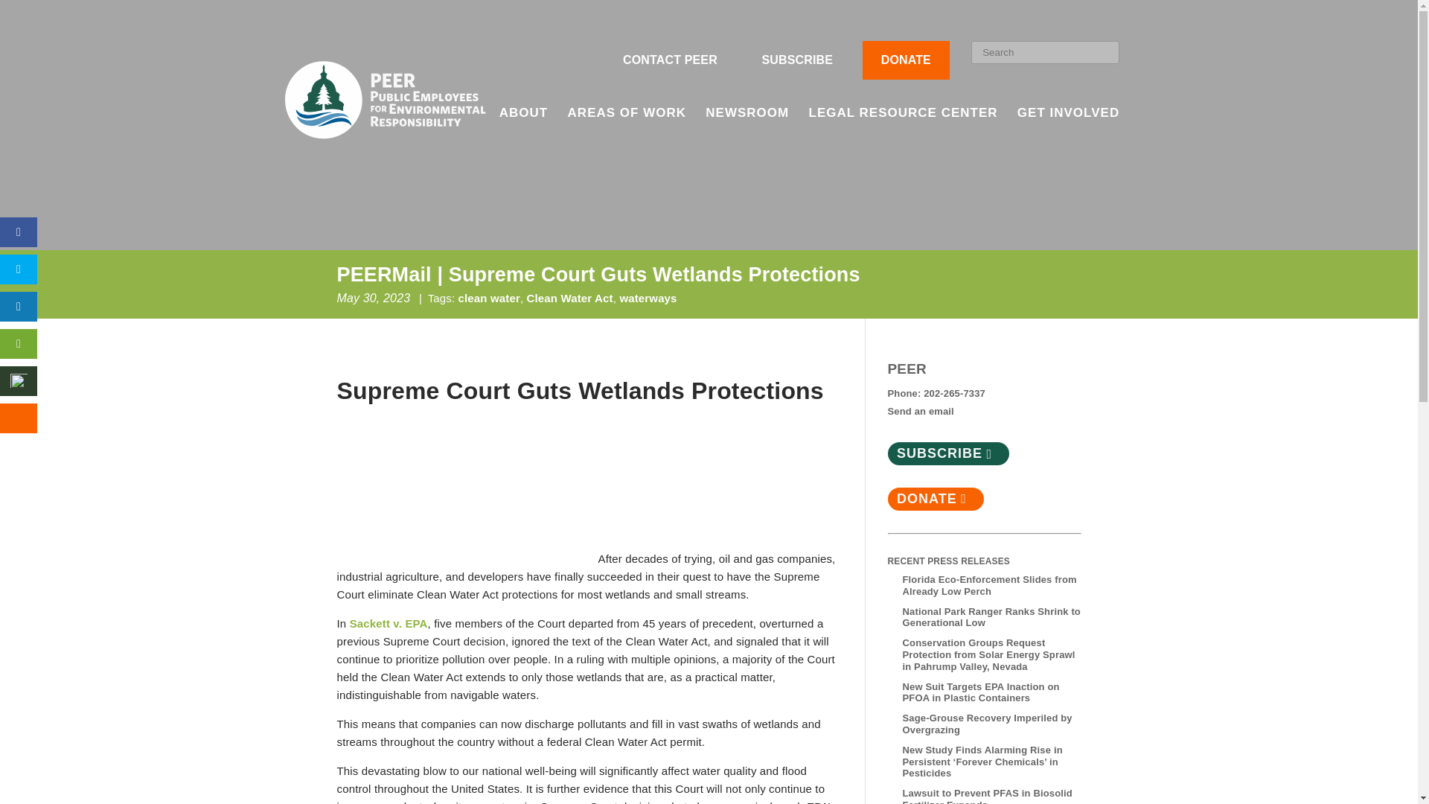 The height and width of the screenshot is (804, 1429). I want to click on CONTACT PEER, so click(670, 60).